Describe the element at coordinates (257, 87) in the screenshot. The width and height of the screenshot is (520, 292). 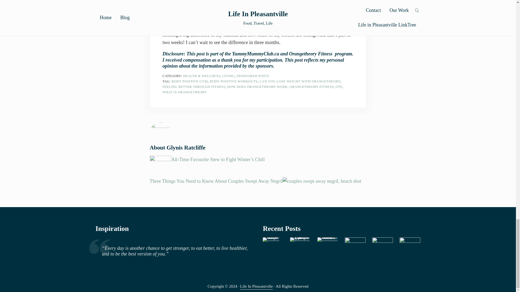
I see `HOW DOES ORANGETHEORY WORK` at that location.